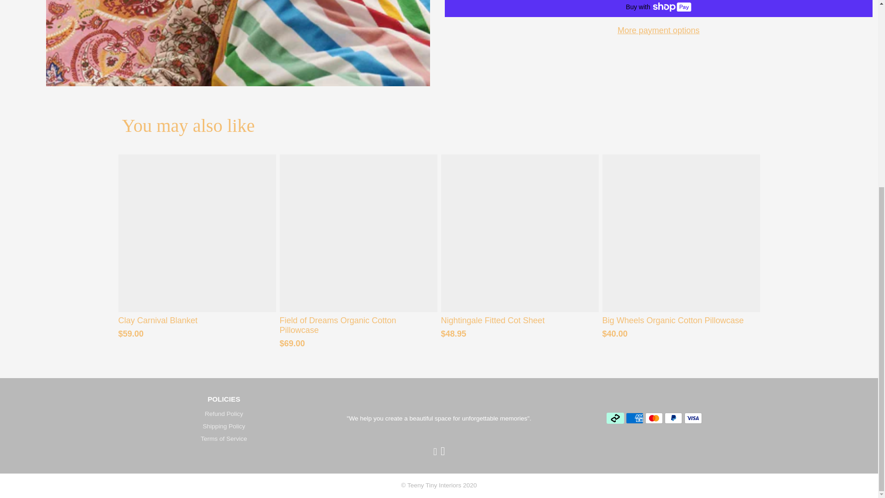  What do you see at coordinates (654, 418) in the screenshot?
I see `Mastercard` at bounding box center [654, 418].